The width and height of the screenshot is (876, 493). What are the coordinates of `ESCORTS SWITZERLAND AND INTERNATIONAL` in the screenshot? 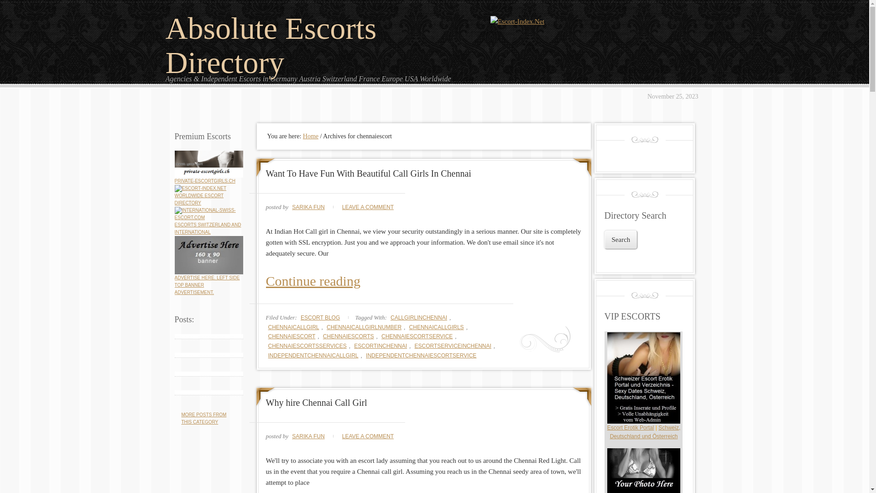 It's located at (209, 225).